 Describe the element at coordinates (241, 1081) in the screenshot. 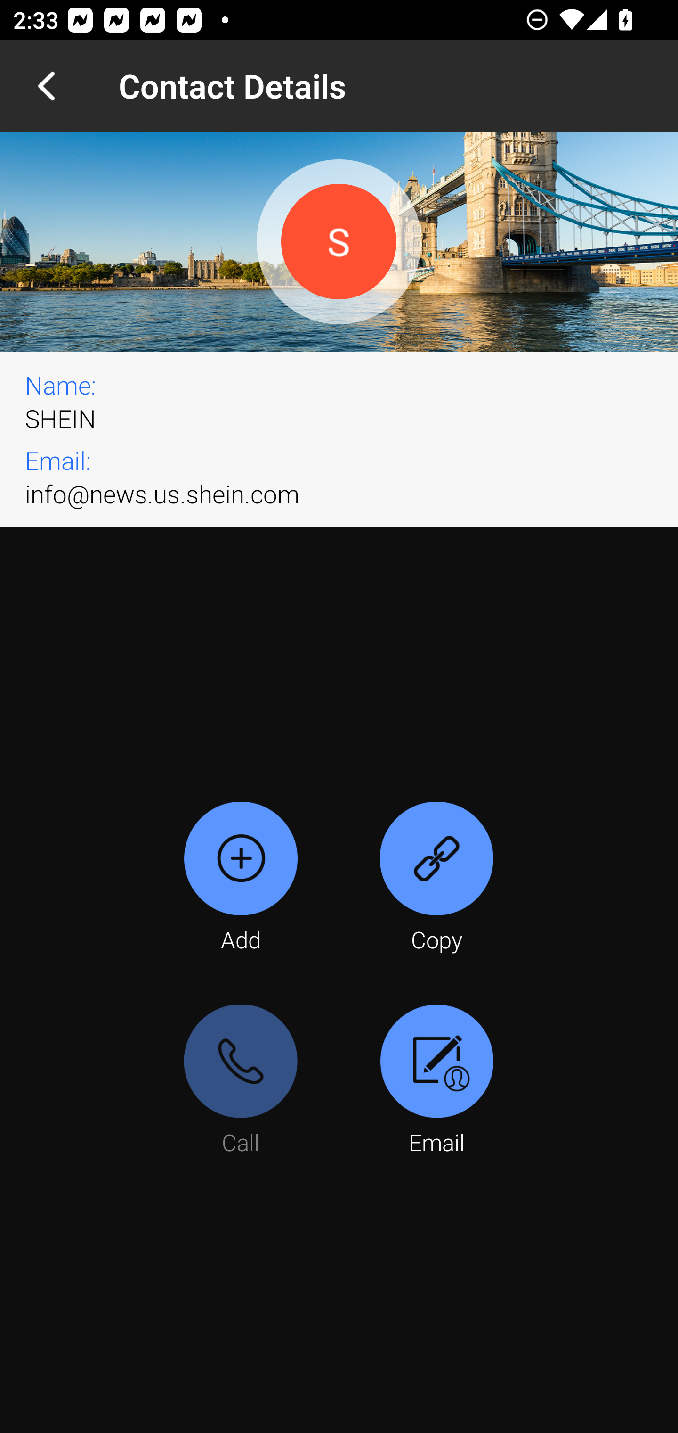

I see `Call` at that location.